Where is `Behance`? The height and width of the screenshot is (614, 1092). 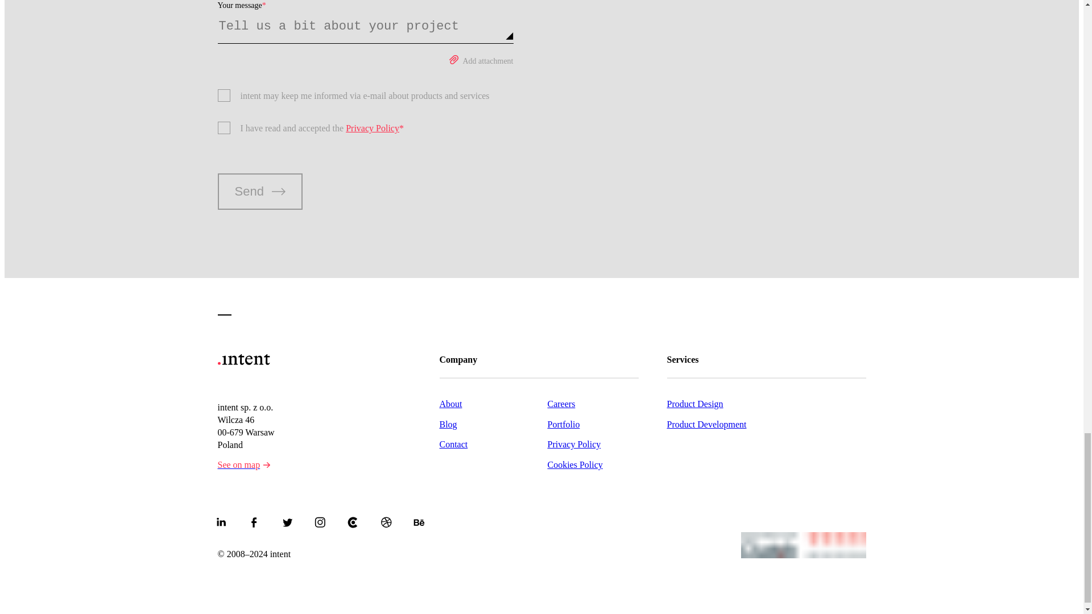 Behance is located at coordinates (419, 522).